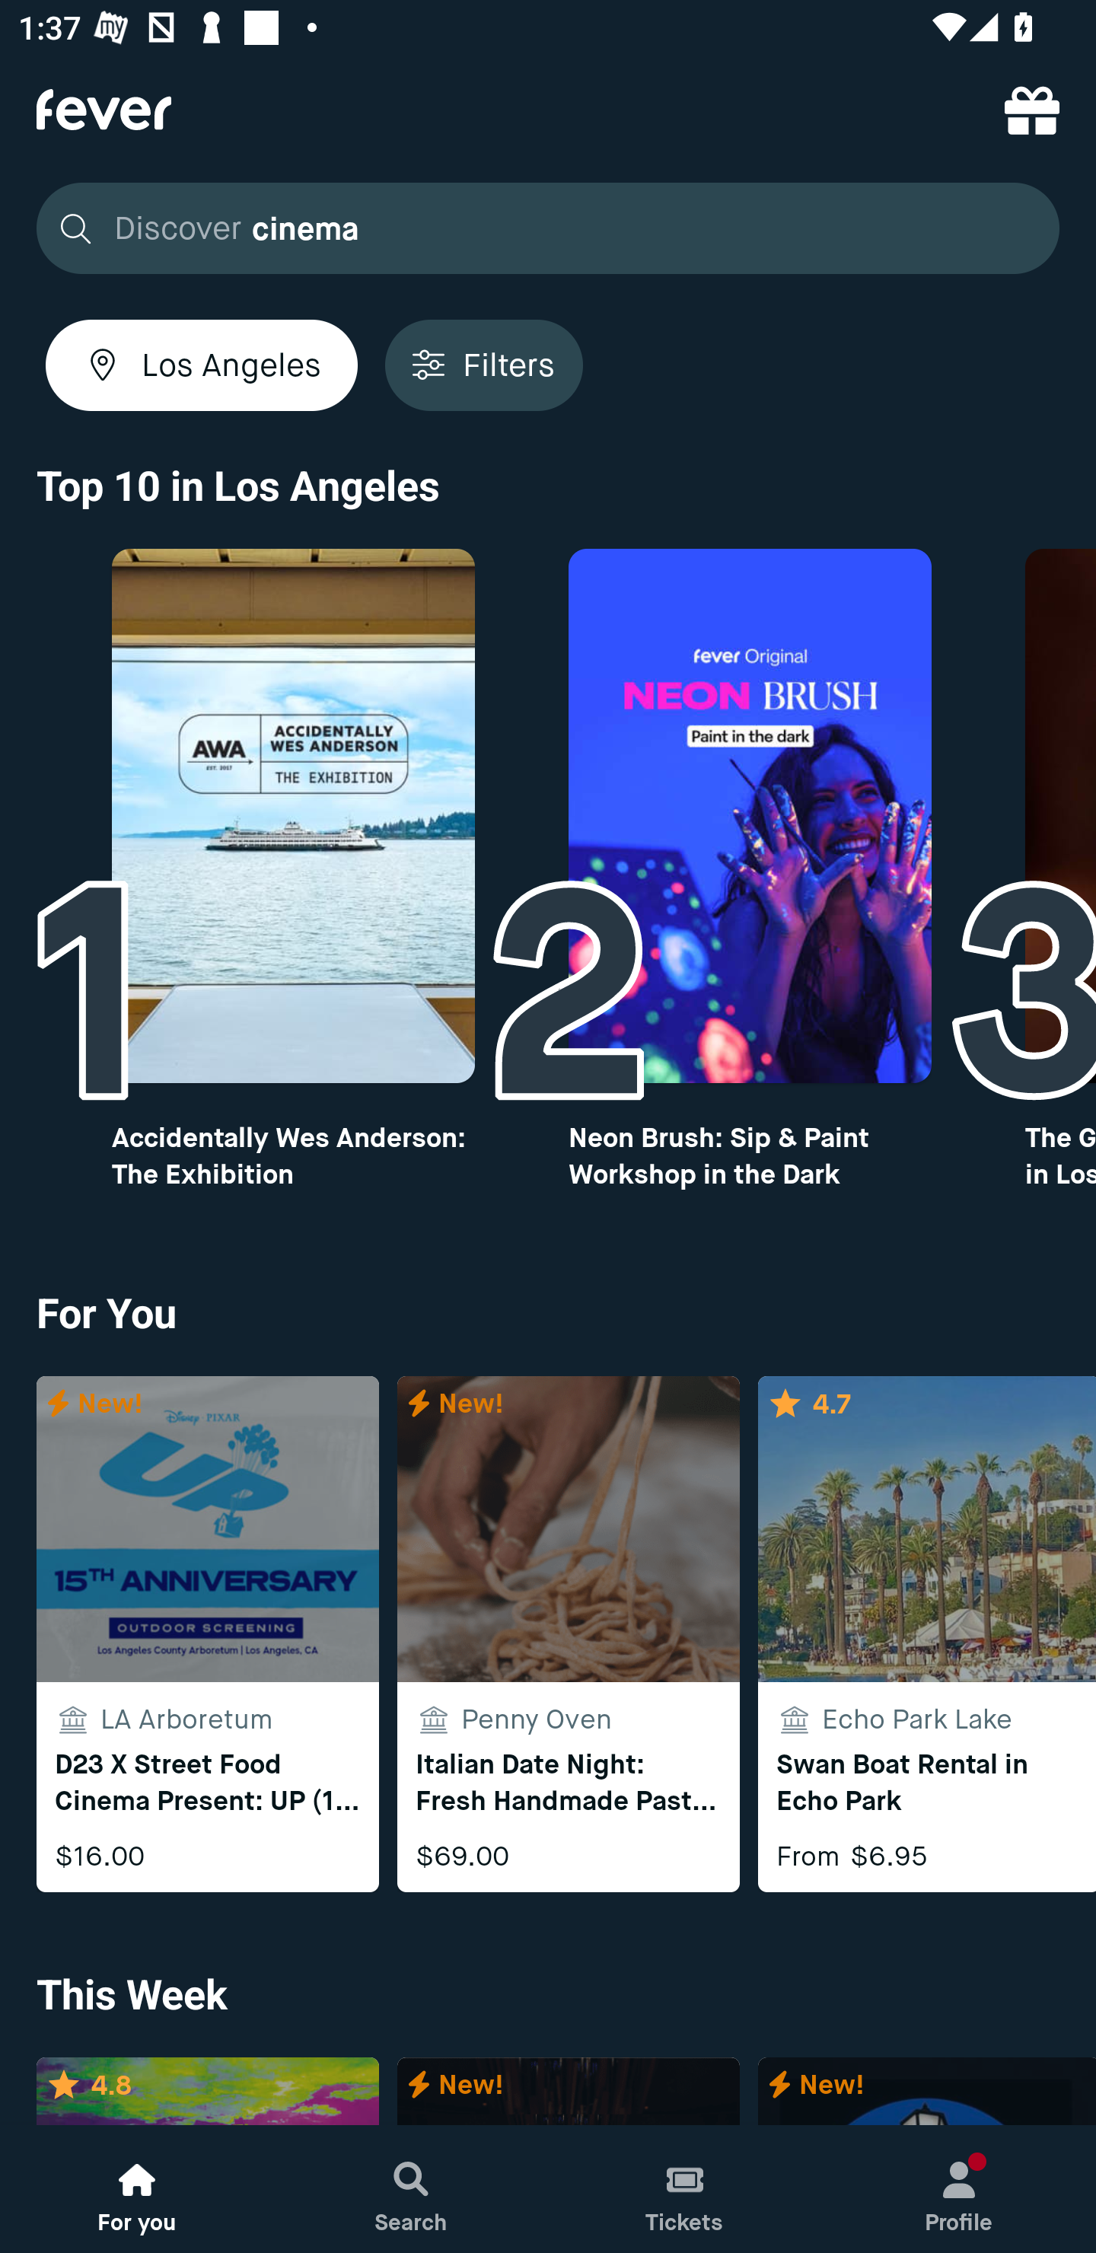 Image resolution: width=1096 pixels, height=2253 pixels. What do you see at coordinates (484, 365) in the screenshot?
I see `Filters` at bounding box center [484, 365].